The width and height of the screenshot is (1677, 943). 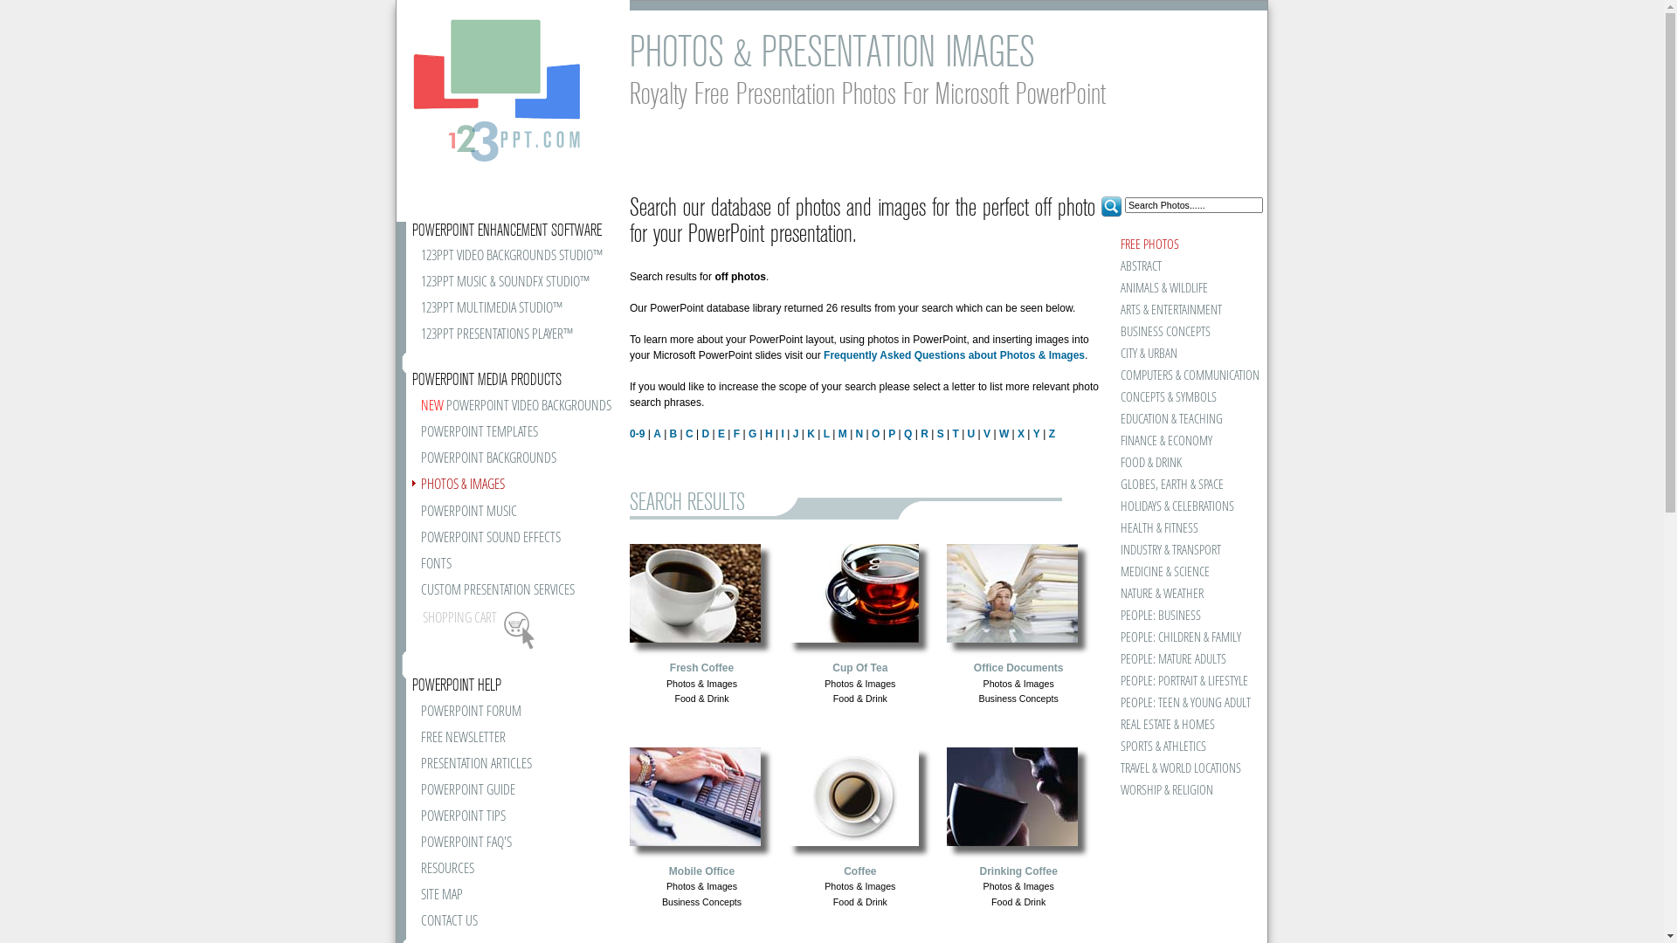 I want to click on Photos & Images, so click(x=859, y=683).